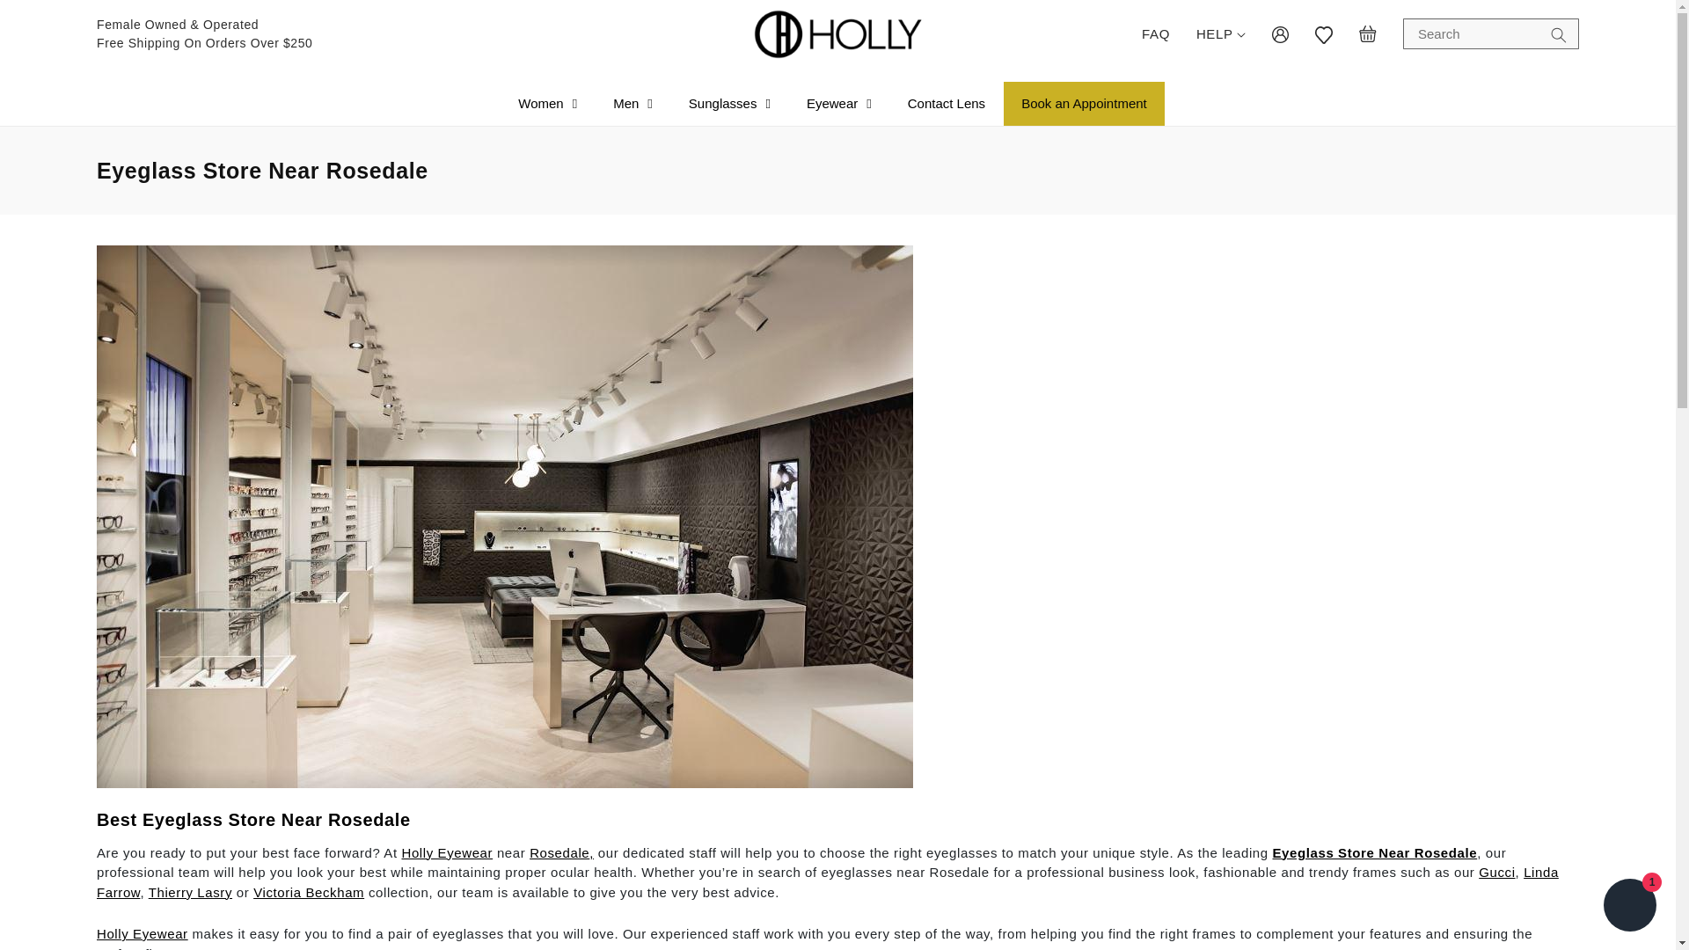 The image size is (1689, 950). Describe the element at coordinates (547, 103) in the screenshot. I see `Women` at that location.